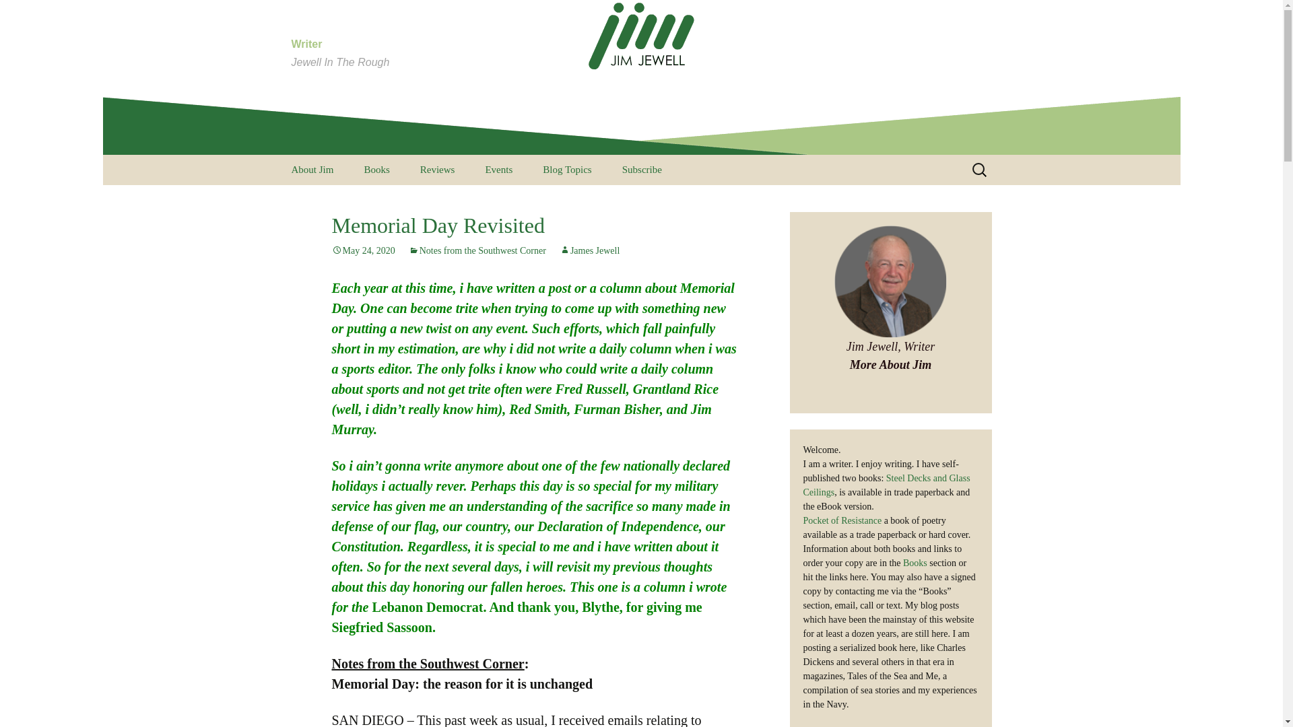 This screenshot has height=727, width=1293. What do you see at coordinates (642, 170) in the screenshot?
I see `Subscribe` at bounding box center [642, 170].